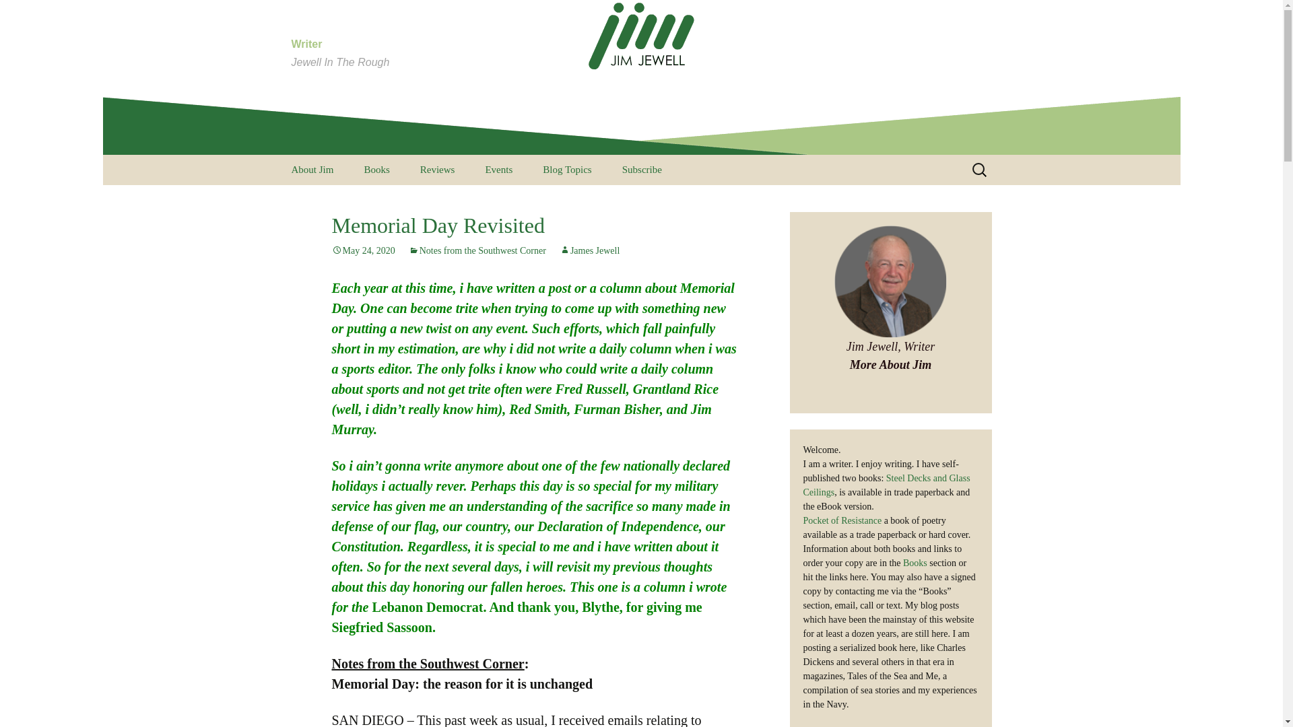 This screenshot has height=727, width=1293. What do you see at coordinates (642, 170) in the screenshot?
I see `Subscribe` at bounding box center [642, 170].